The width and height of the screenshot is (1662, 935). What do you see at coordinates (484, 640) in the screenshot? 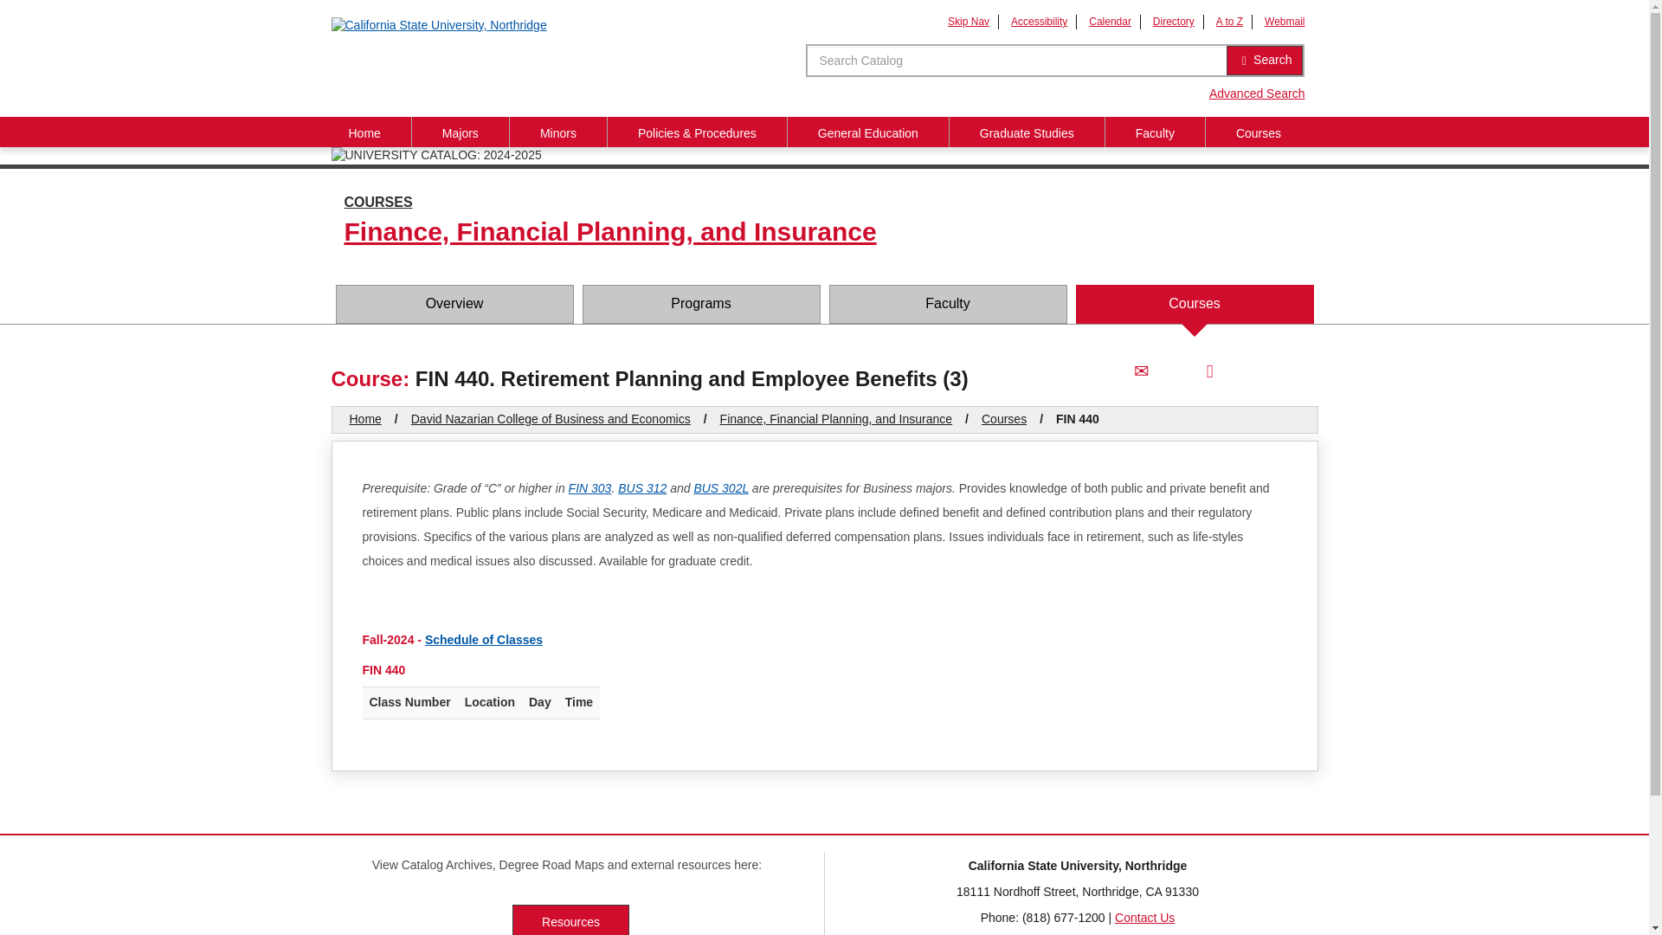
I see `Schedule of Classes` at bounding box center [484, 640].